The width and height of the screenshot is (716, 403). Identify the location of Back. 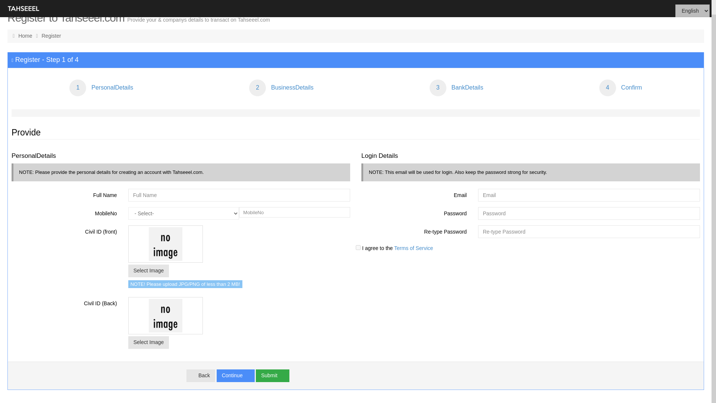
(201, 375).